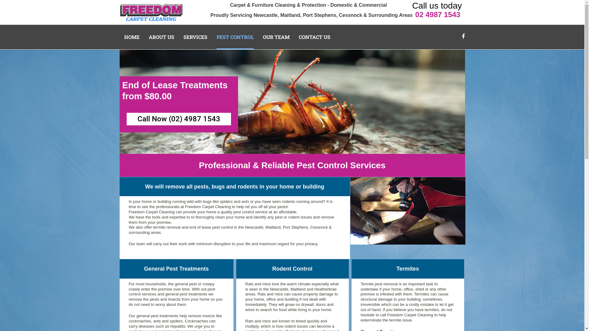 The width and height of the screenshot is (589, 331). What do you see at coordinates (161, 37) in the screenshot?
I see `ABOUT US` at bounding box center [161, 37].